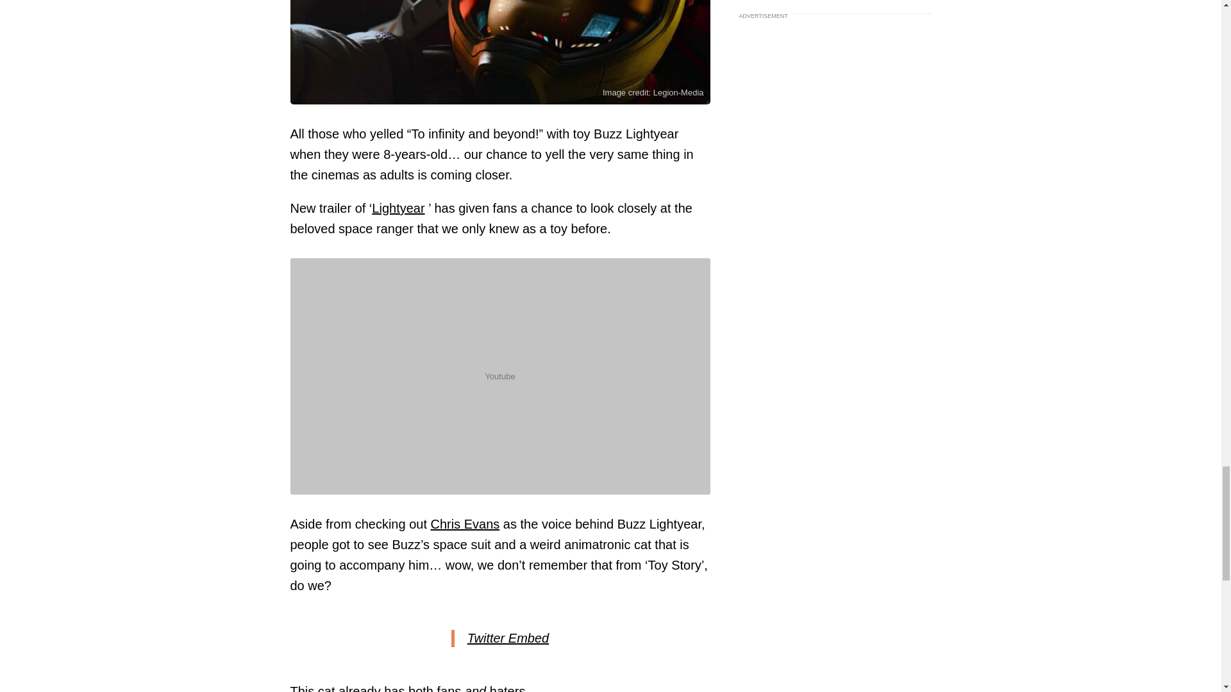 This screenshot has height=692, width=1231. Describe the element at coordinates (508, 638) in the screenshot. I see `Twitter Embed` at that location.